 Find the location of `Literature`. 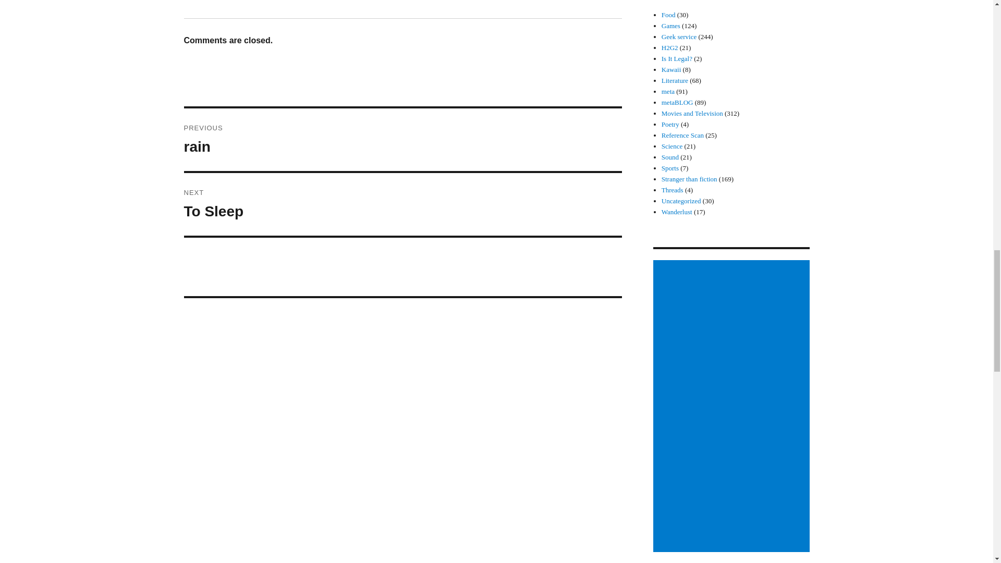

Literature is located at coordinates (672, 70).